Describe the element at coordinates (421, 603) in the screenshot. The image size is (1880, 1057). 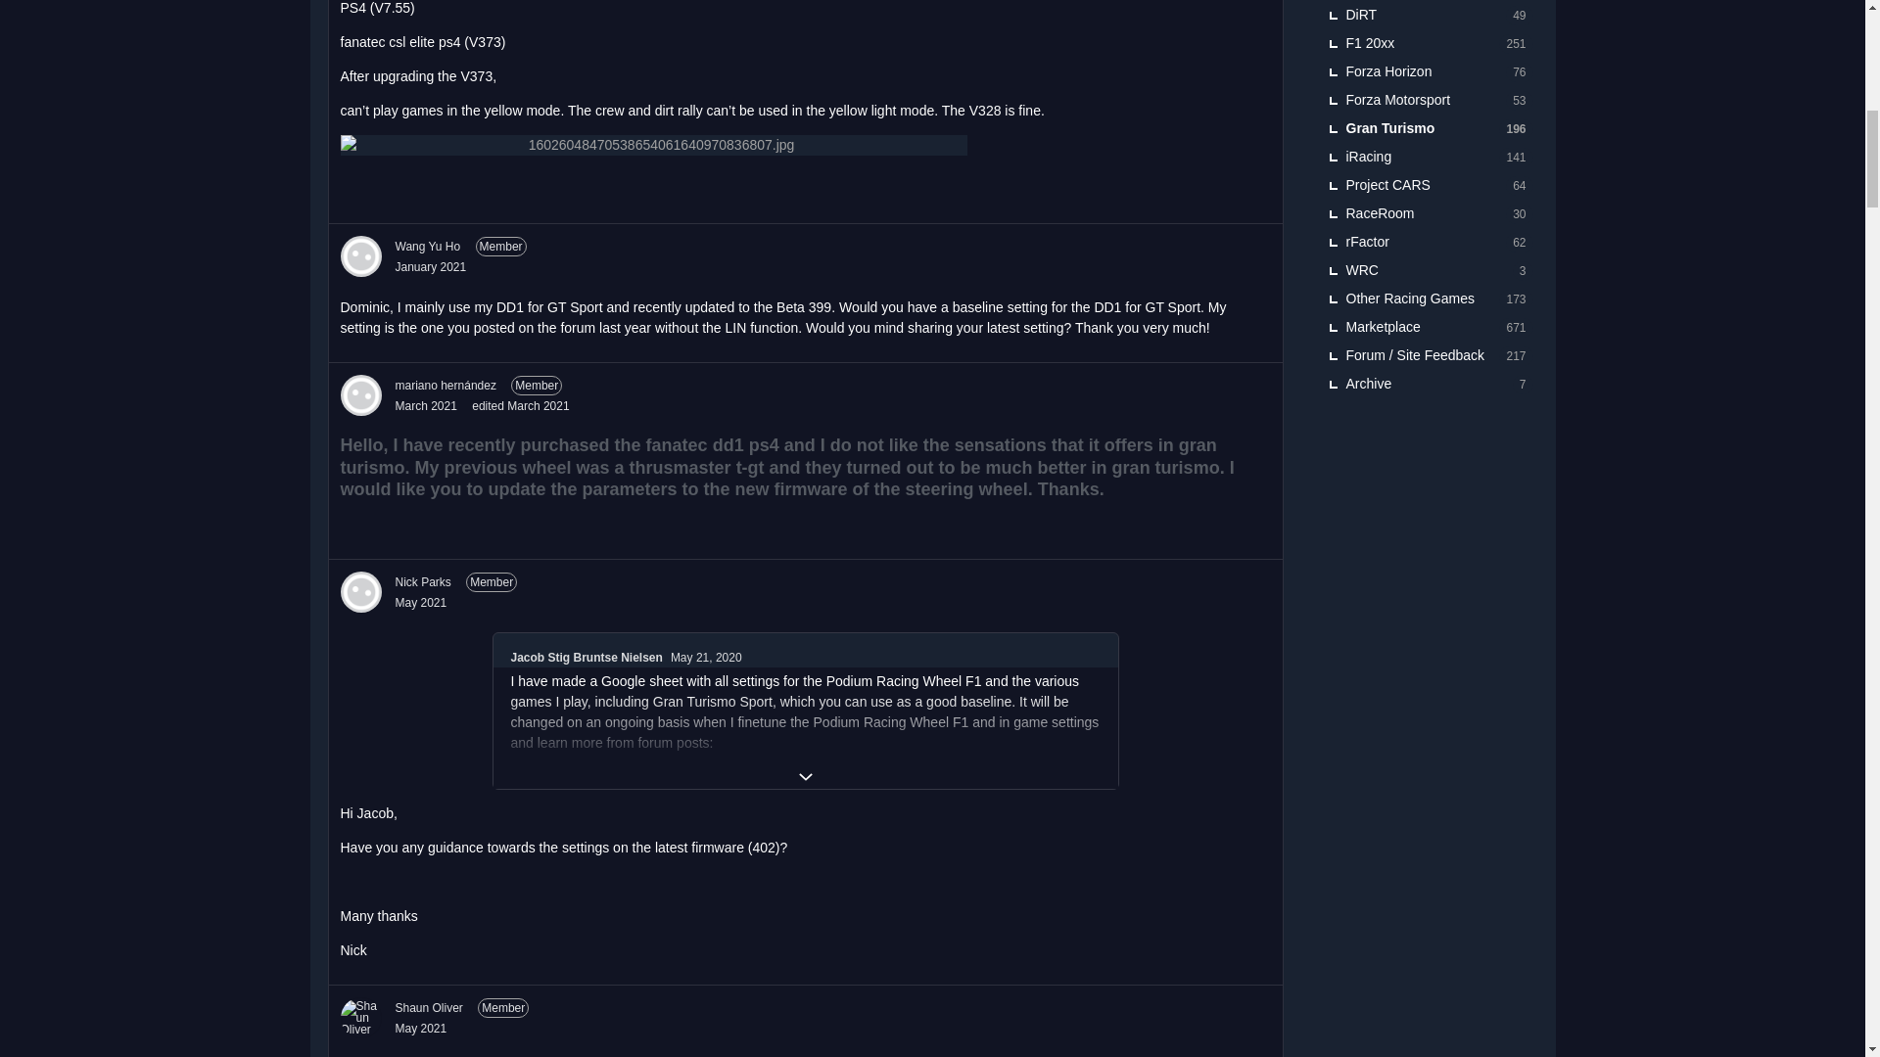
I see `May 5, 2021 10:55AM` at that location.